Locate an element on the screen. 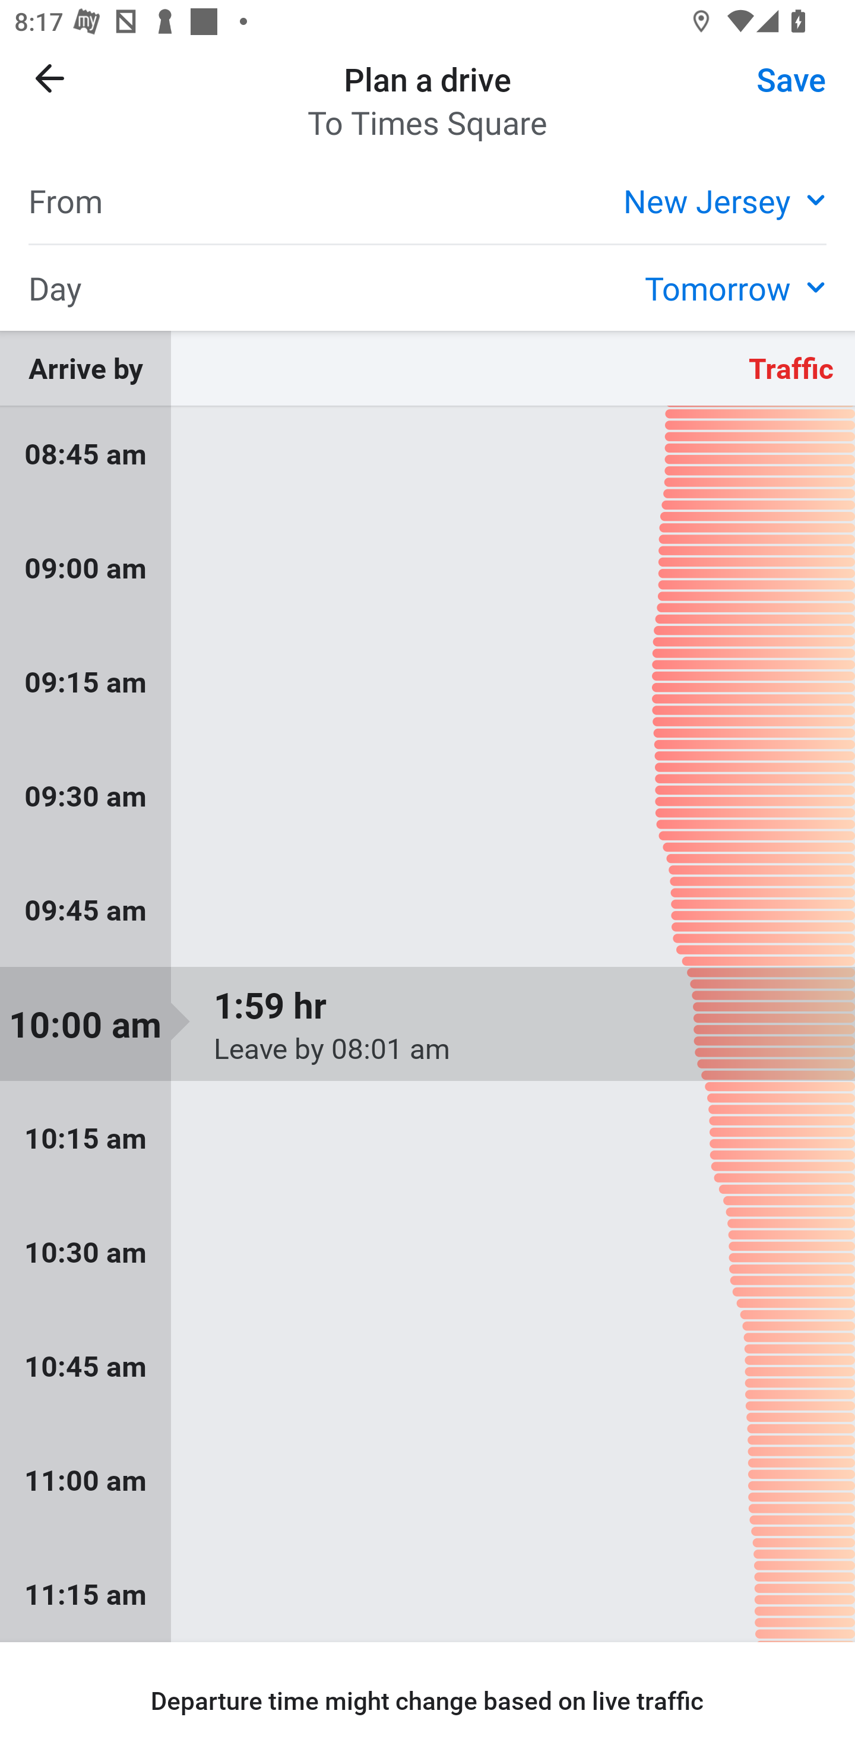 This screenshot has height=1758, width=855. Save is located at coordinates (791, 78).